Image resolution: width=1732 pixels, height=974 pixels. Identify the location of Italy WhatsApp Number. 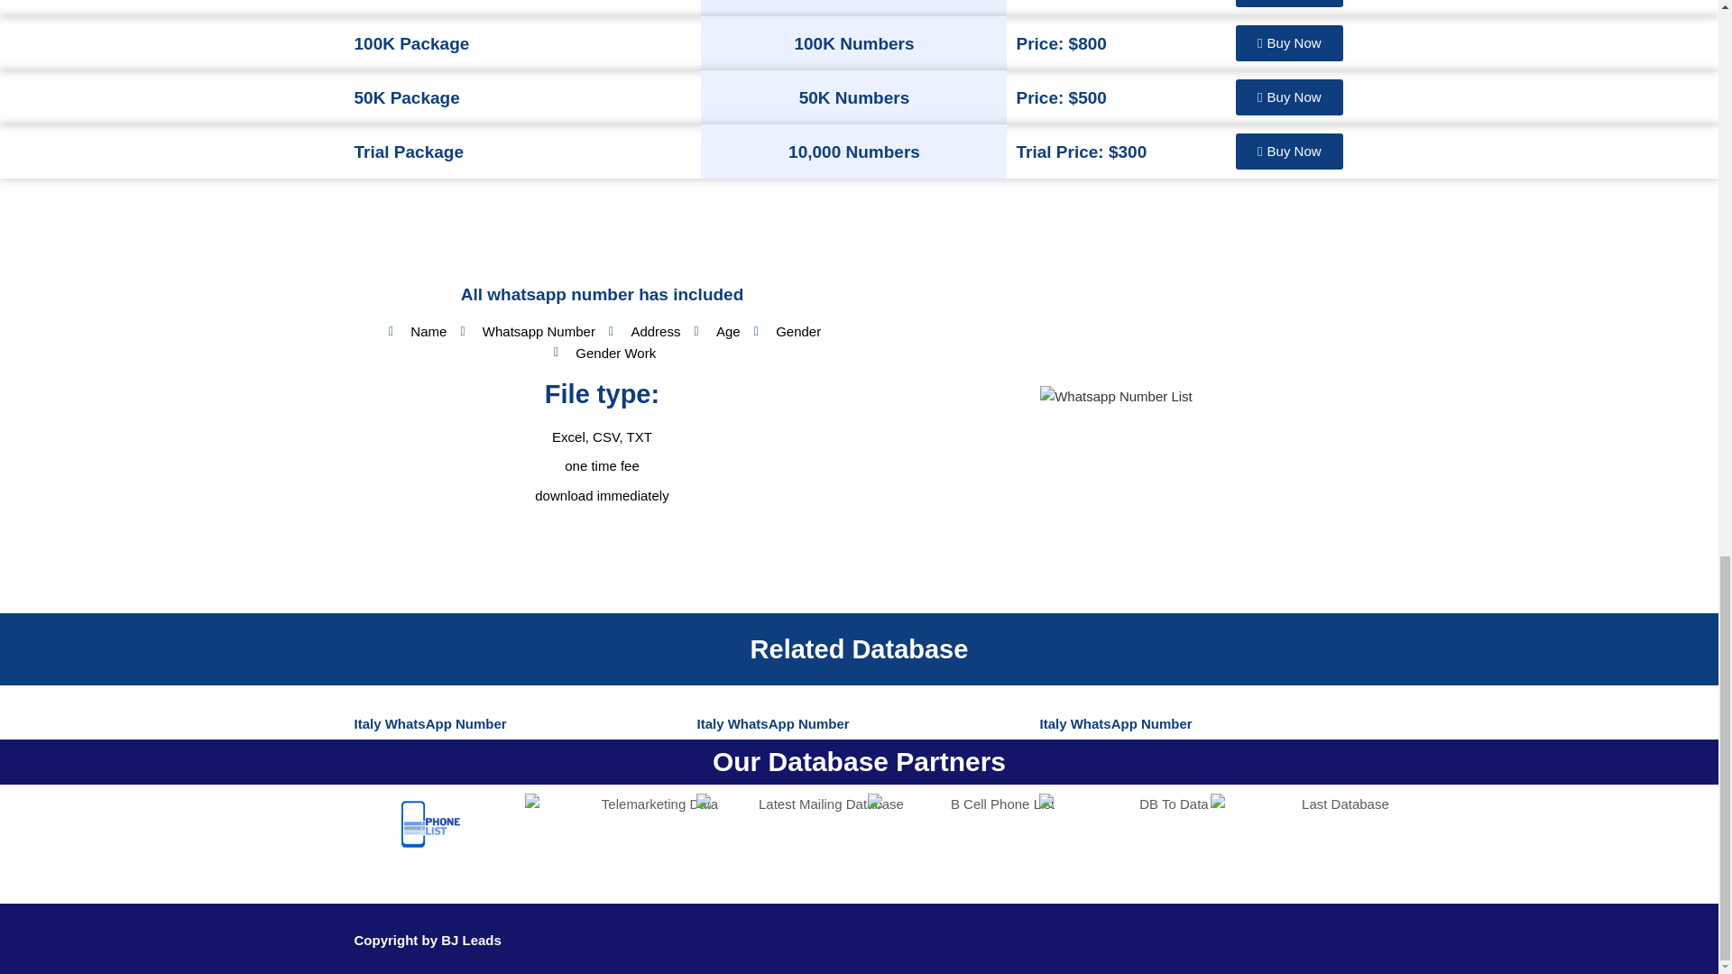
(772, 723).